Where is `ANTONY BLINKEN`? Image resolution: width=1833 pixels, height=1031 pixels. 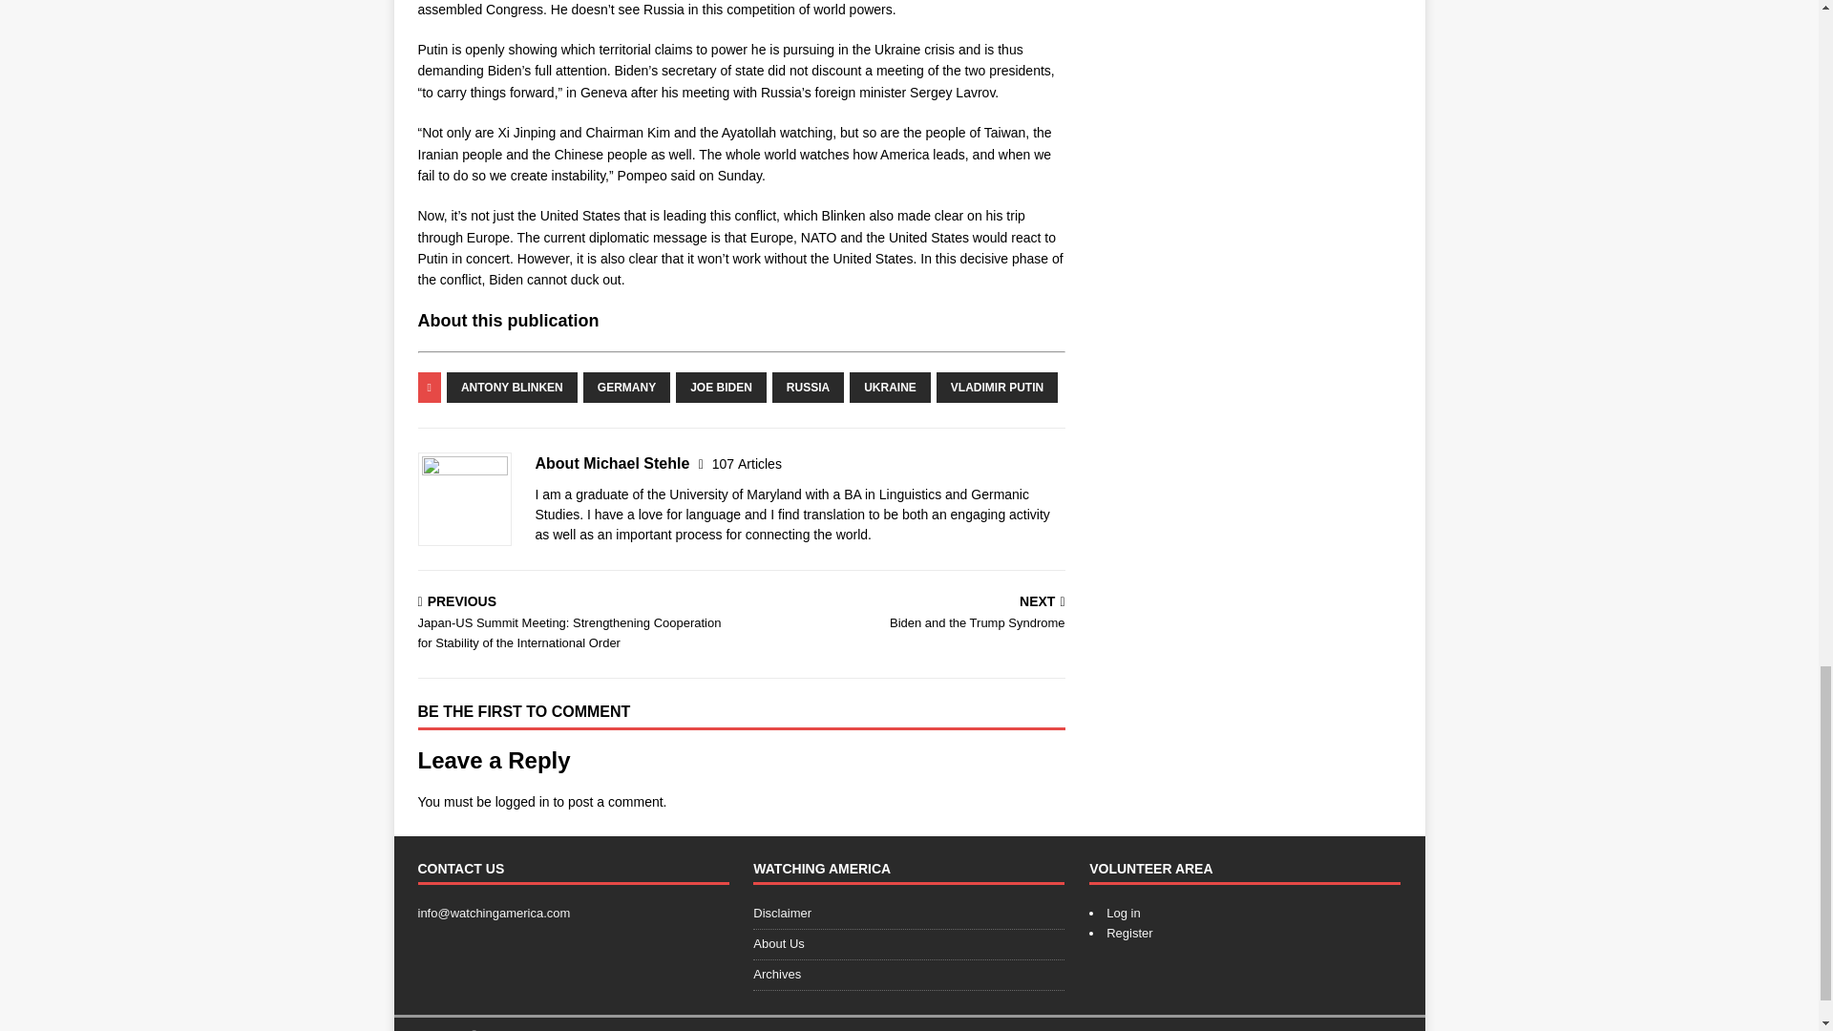
ANTONY BLINKEN is located at coordinates (1129, 932).